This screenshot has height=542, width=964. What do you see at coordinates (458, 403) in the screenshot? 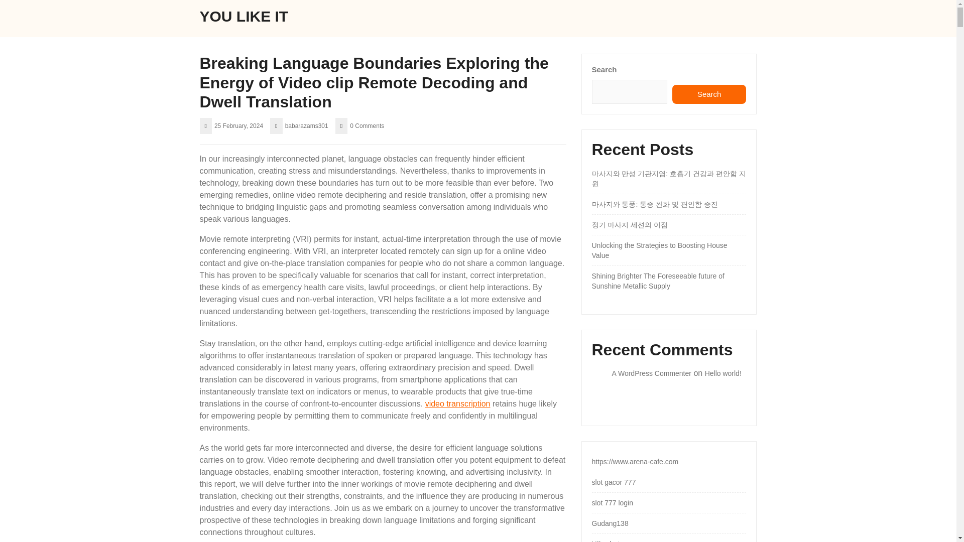
I see `video transcription` at bounding box center [458, 403].